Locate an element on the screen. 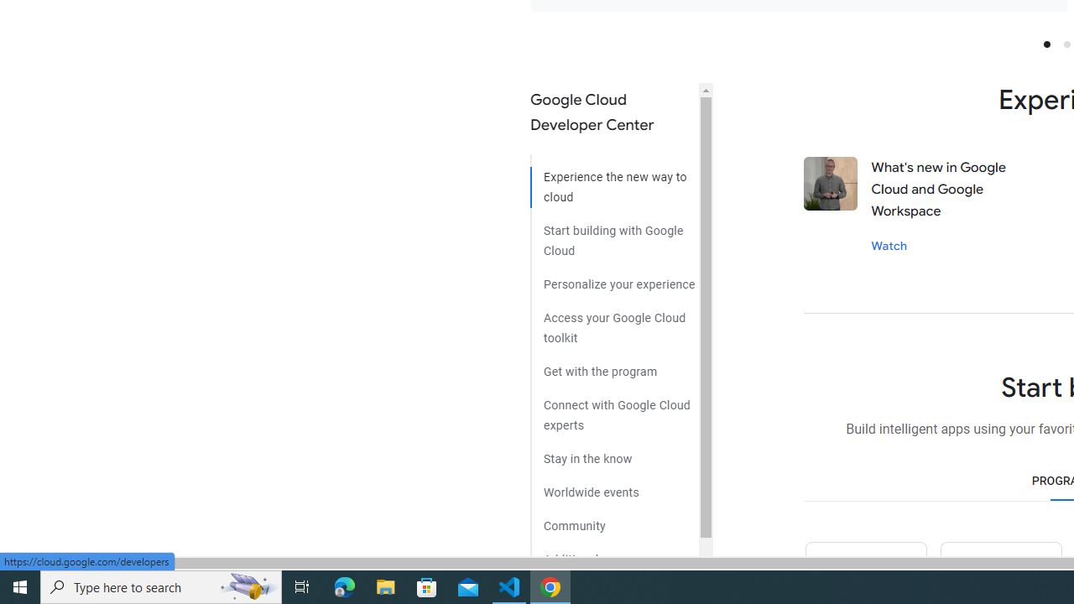 The height and width of the screenshot is (604, 1074). Connect with Google Cloud experts is located at coordinates (614, 409).